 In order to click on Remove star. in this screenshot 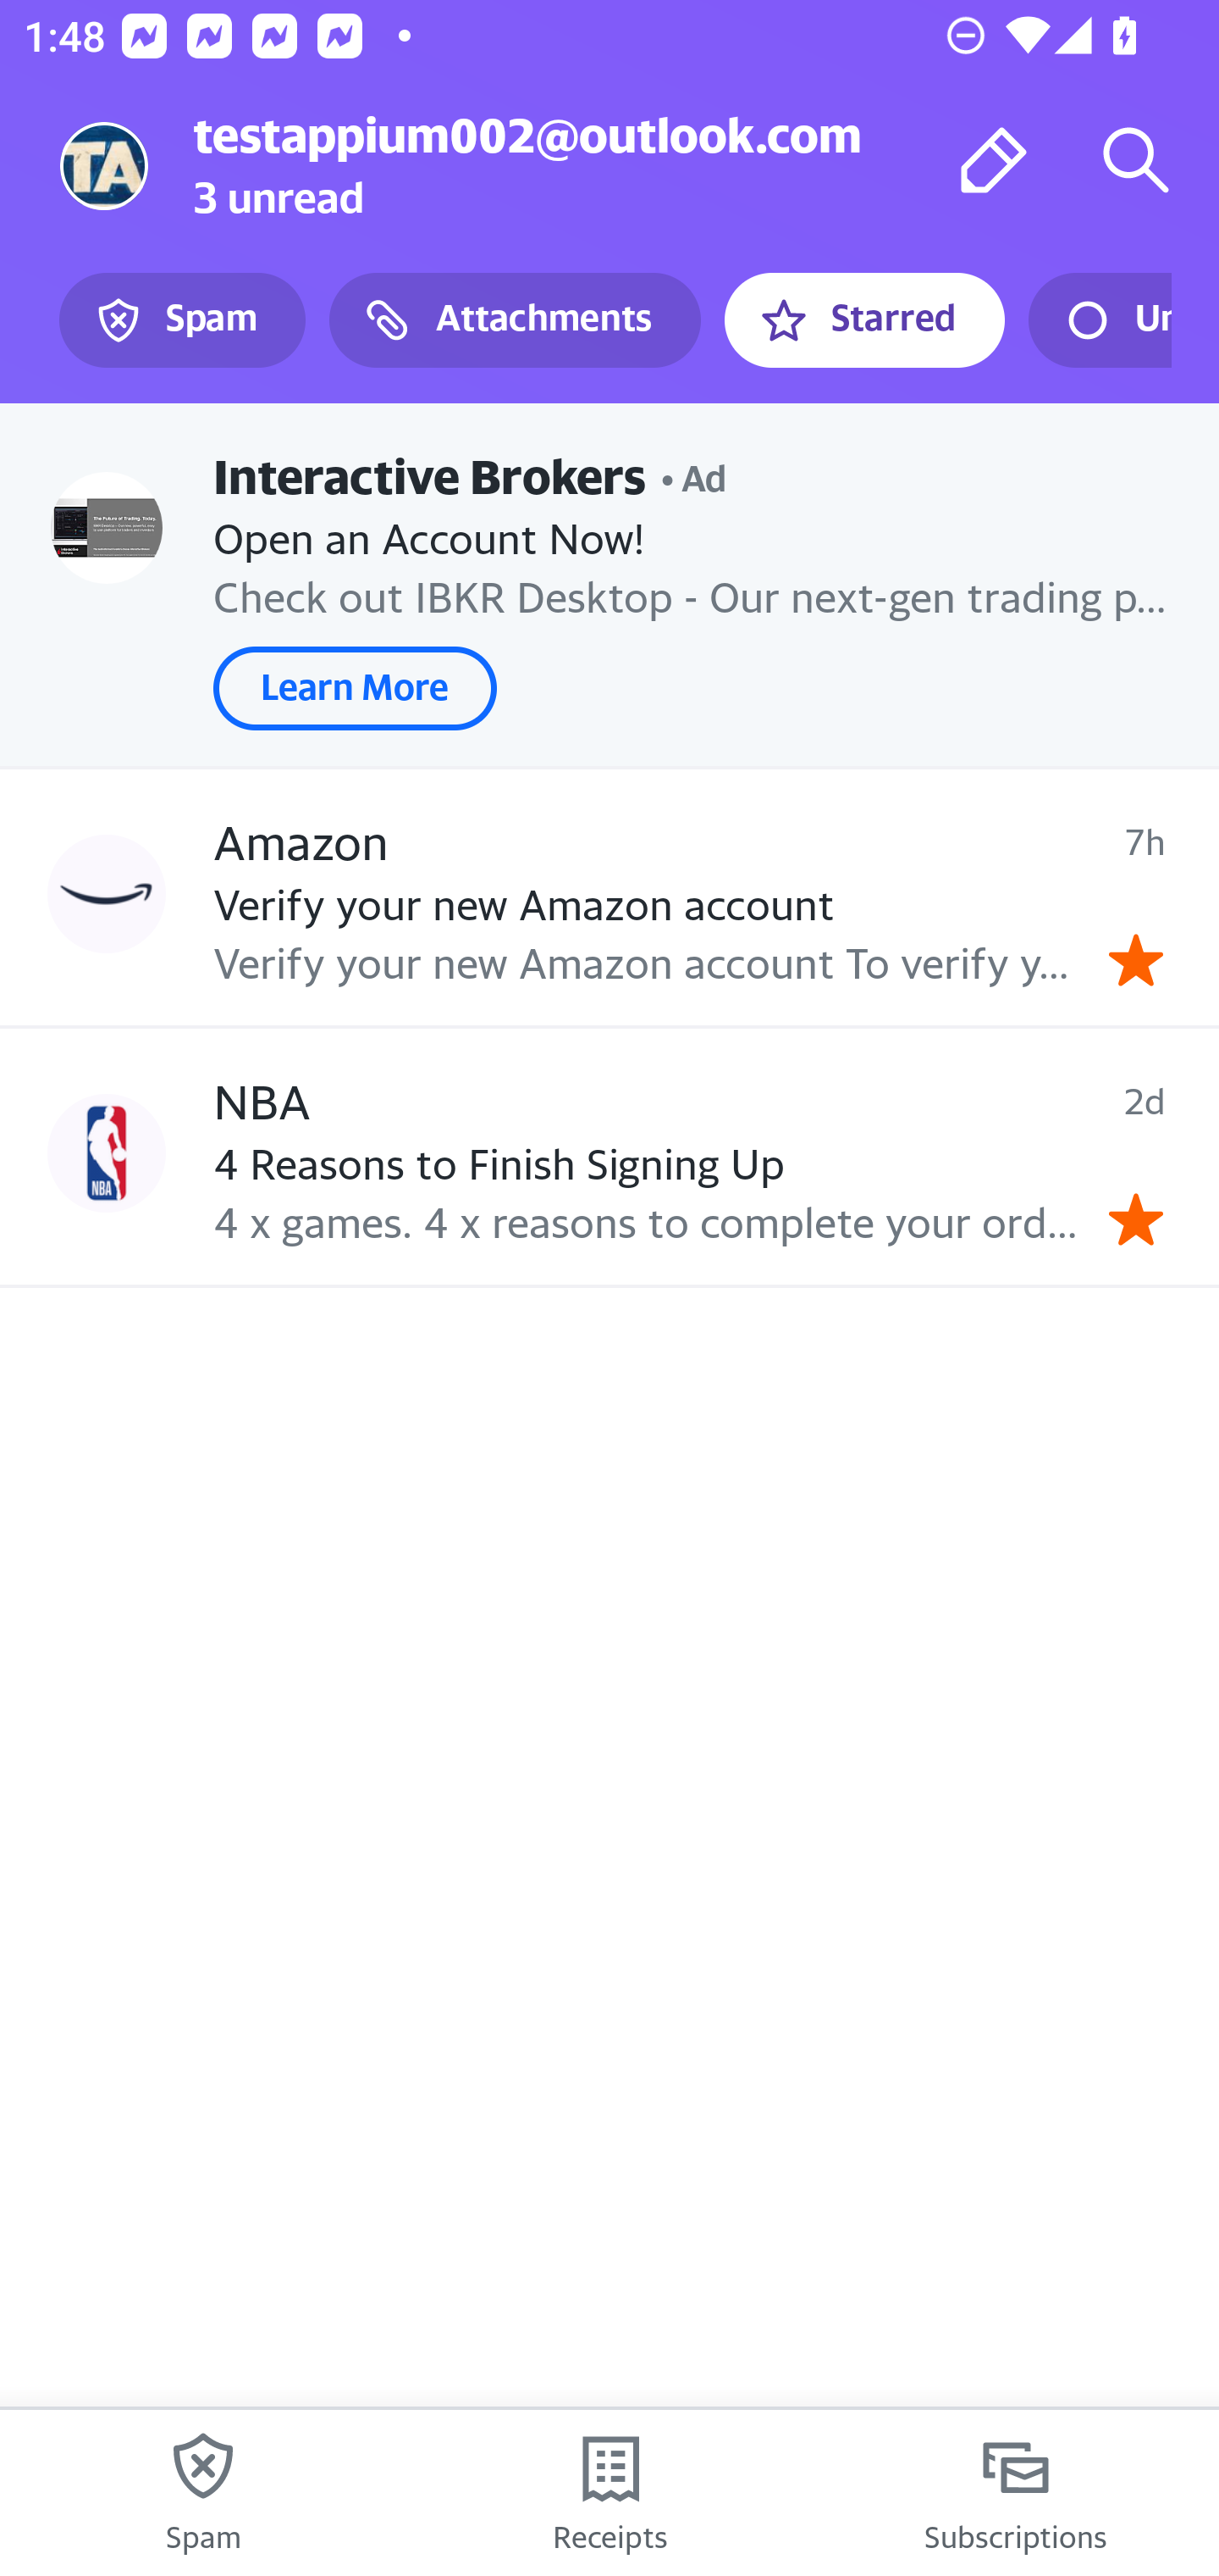, I will do `click(1136, 959)`.